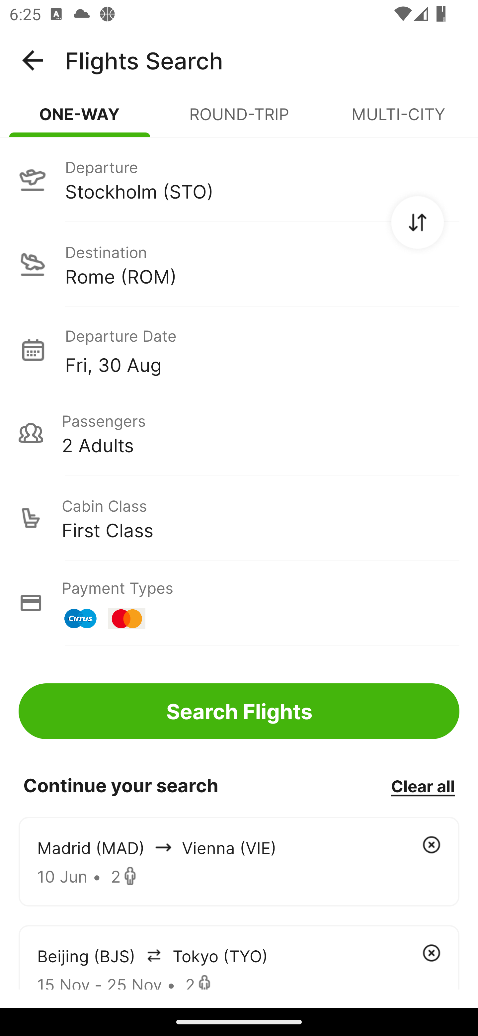 This screenshot has height=1036, width=478. Describe the element at coordinates (398, 120) in the screenshot. I see `MULTI-CITY` at that location.